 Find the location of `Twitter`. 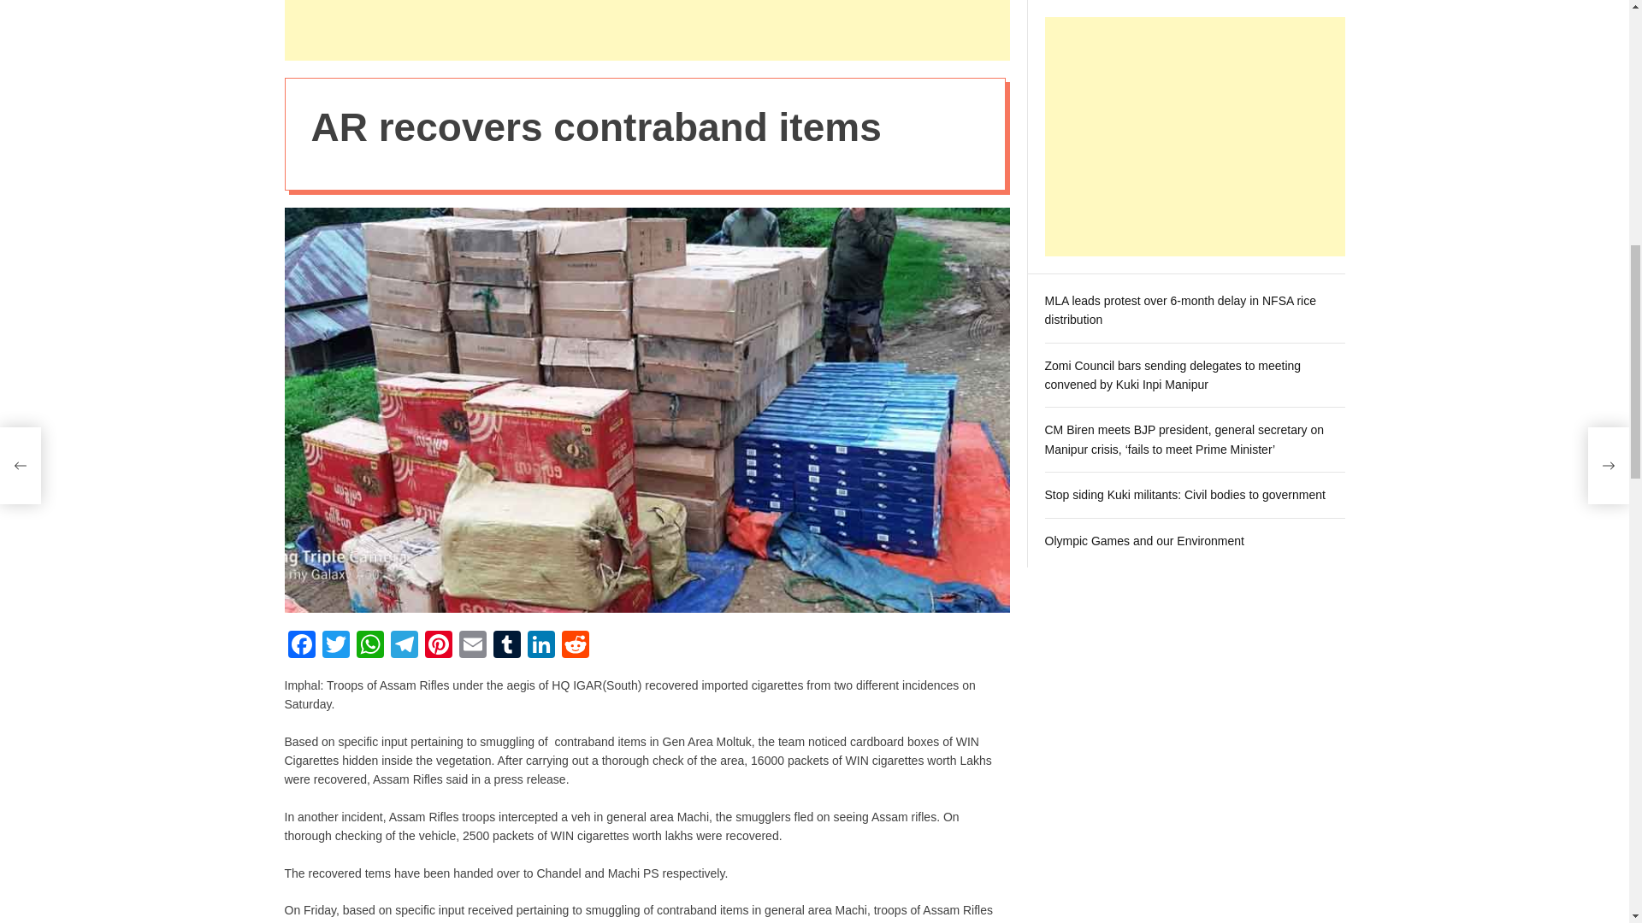

Twitter is located at coordinates (335, 646).